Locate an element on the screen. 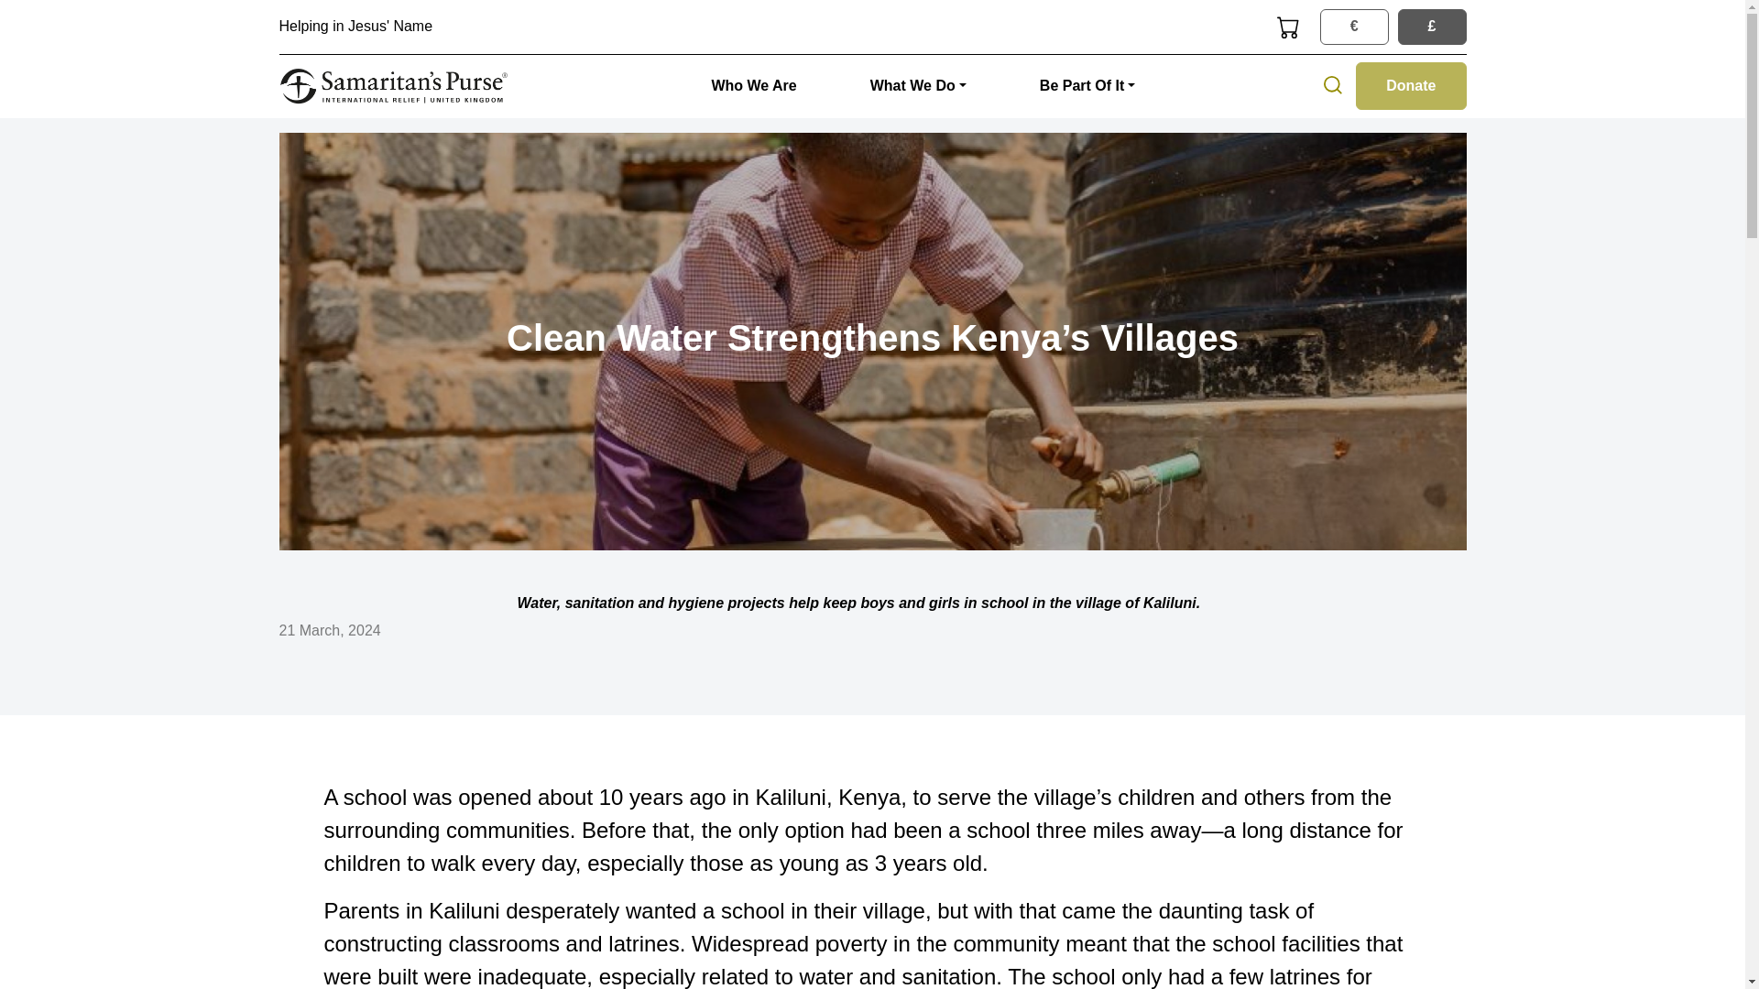 Image resolution: width=1759 pixels, height=989 pixels. EUR is located at coordinates (1326, 15).